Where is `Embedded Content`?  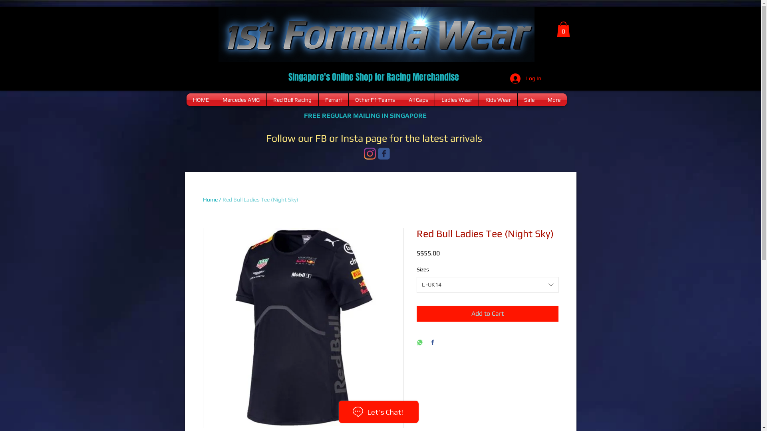
Embedded Content is located at coordinates (205, 148).